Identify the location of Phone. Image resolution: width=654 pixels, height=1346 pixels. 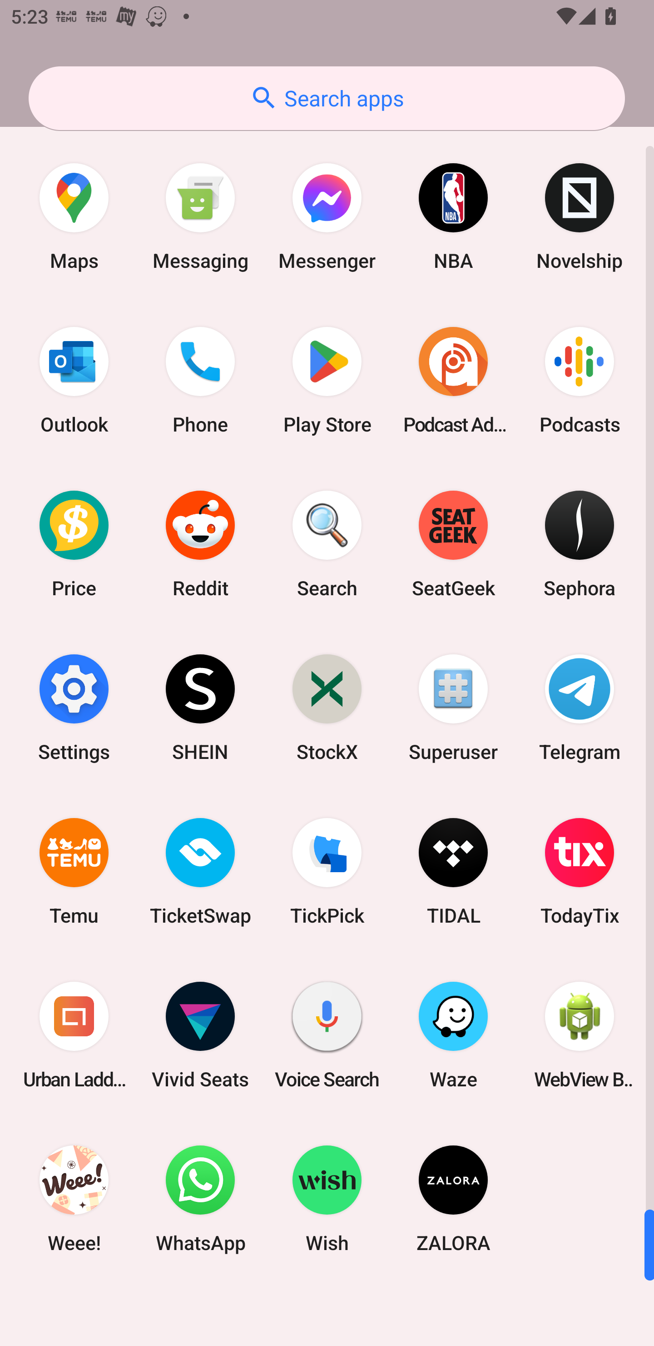
(200, 380).